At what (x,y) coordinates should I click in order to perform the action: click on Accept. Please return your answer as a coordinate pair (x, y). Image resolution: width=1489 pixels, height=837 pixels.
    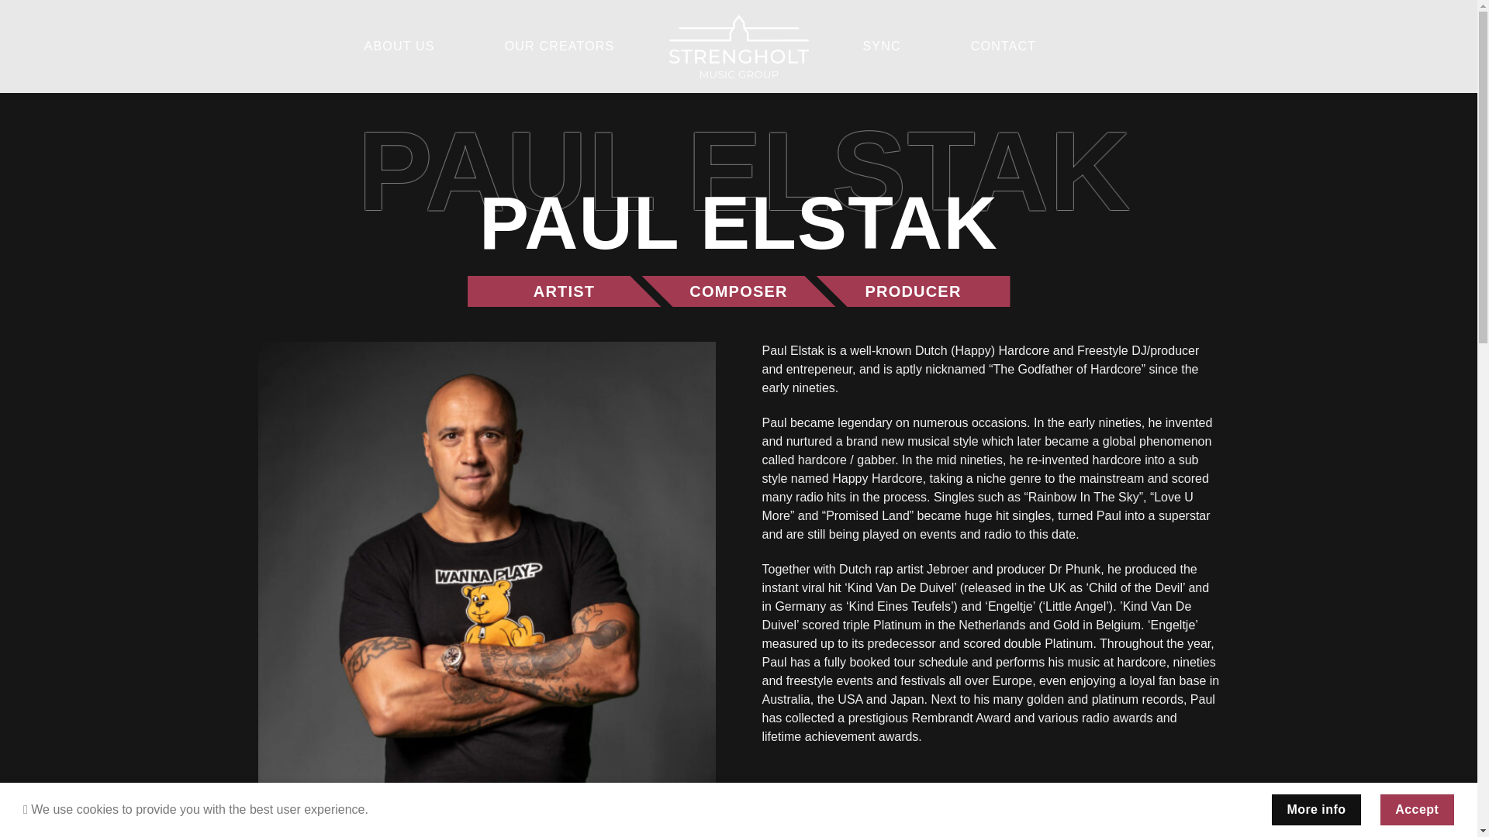
    Looking at the image, I should click on (1417, 809).